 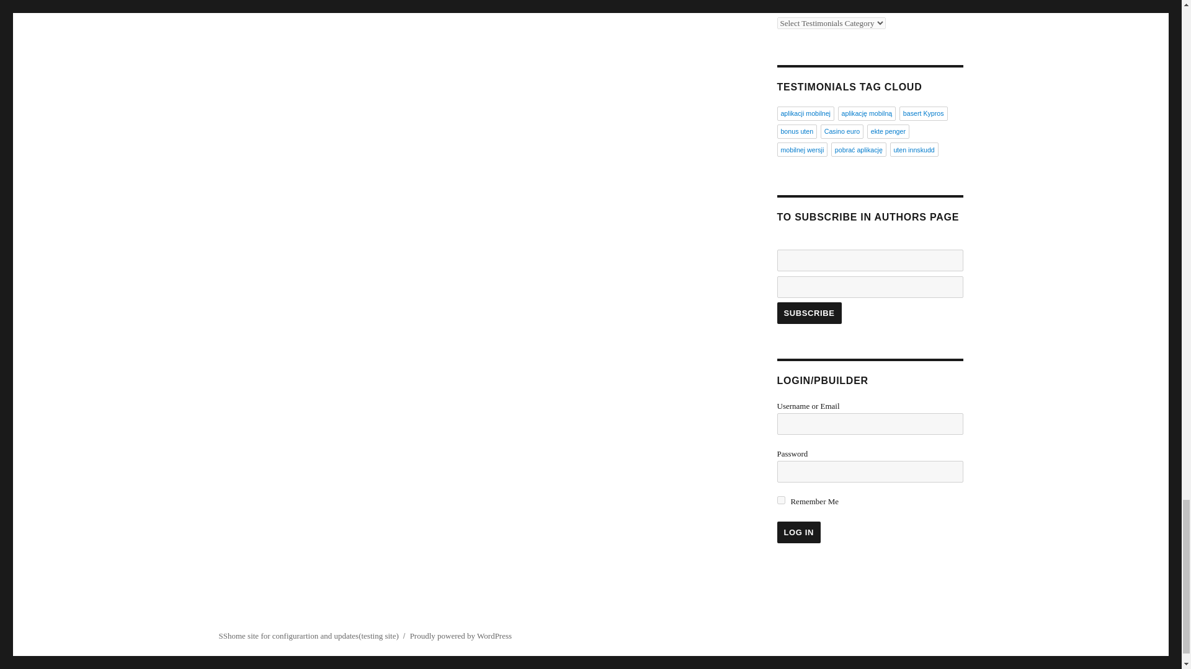 What do you see at coordinates (798, 532) in the screenshot?
I see `Log In` at bounding box center [798, 532].